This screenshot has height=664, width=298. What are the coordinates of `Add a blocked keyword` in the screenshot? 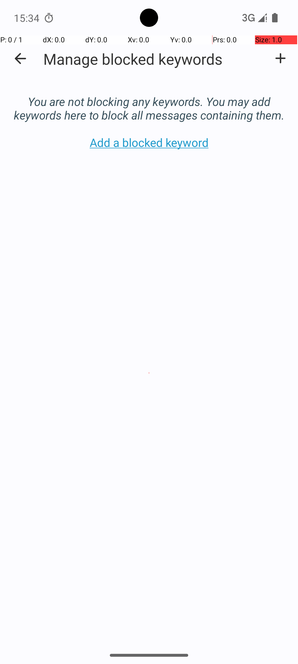 It's located at (280, 58).